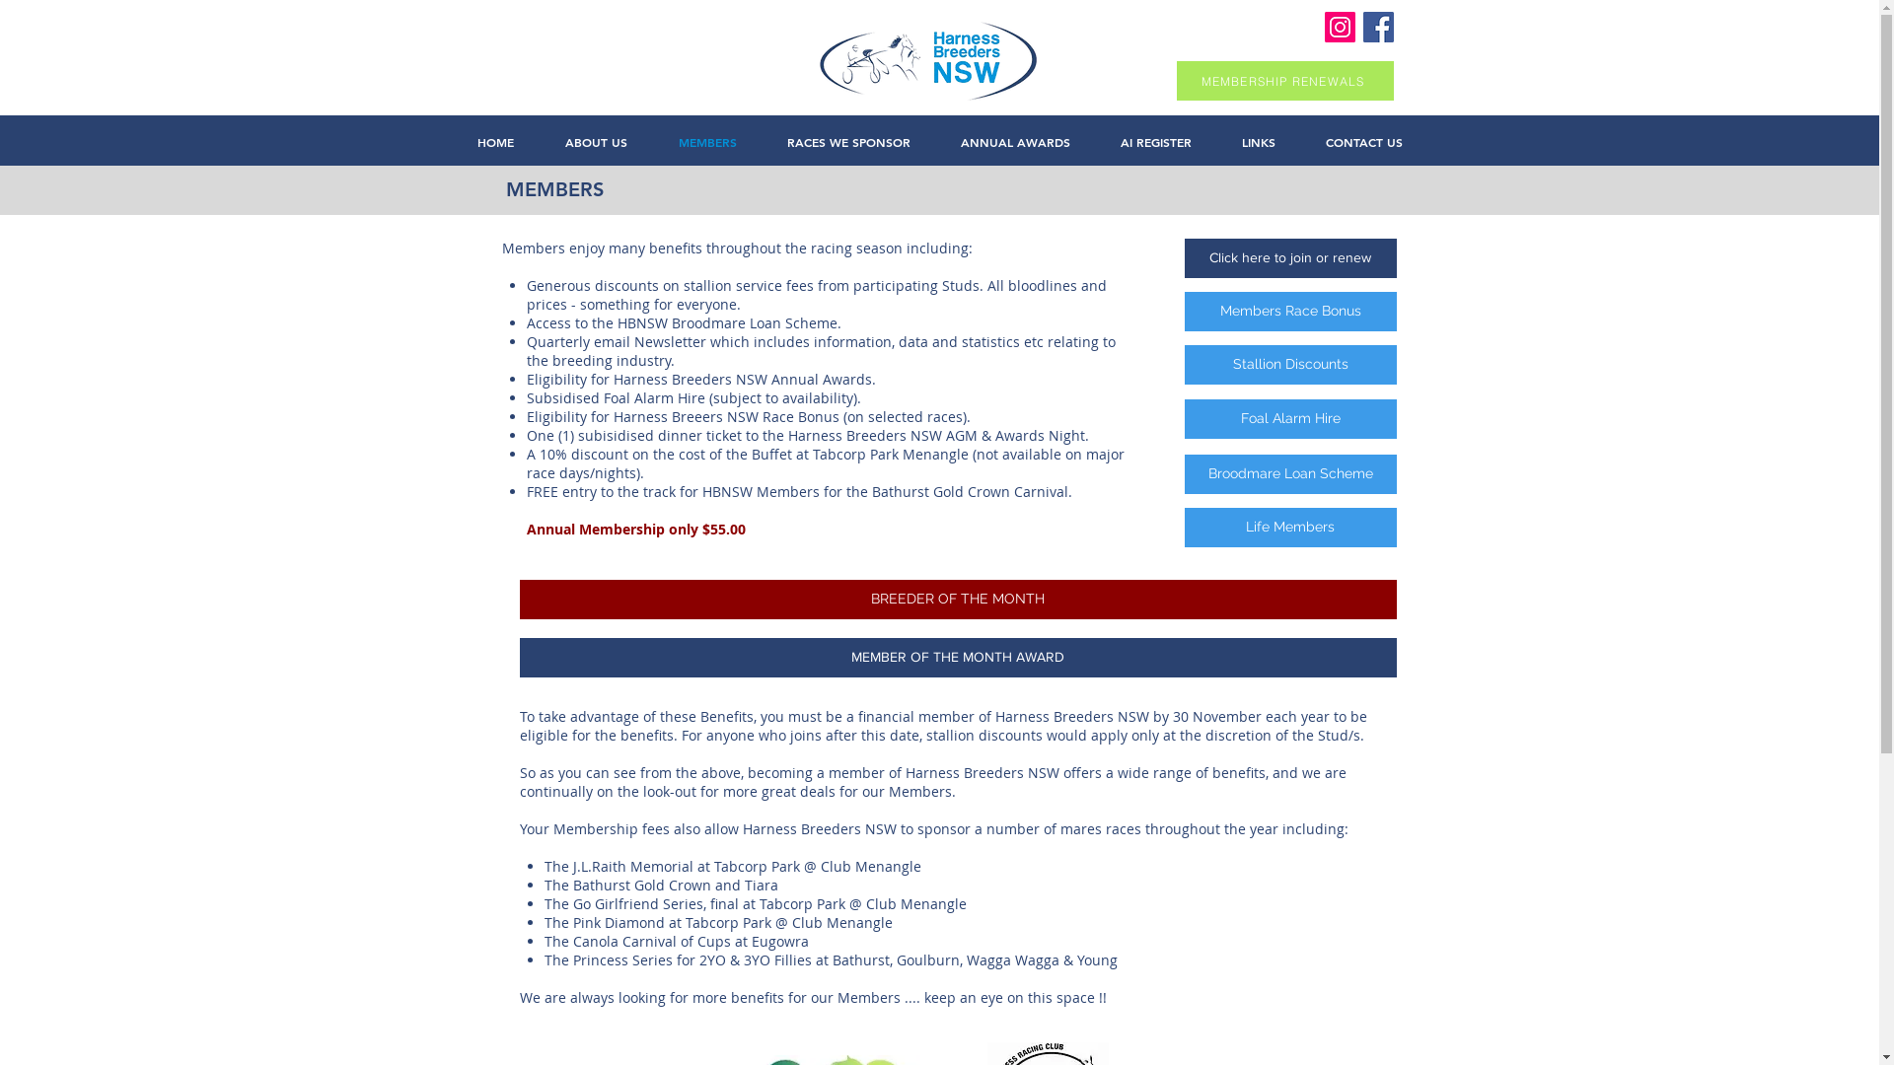 The image size is (1894, 1065). I want to click on ABOUT US, so click(596, 142).